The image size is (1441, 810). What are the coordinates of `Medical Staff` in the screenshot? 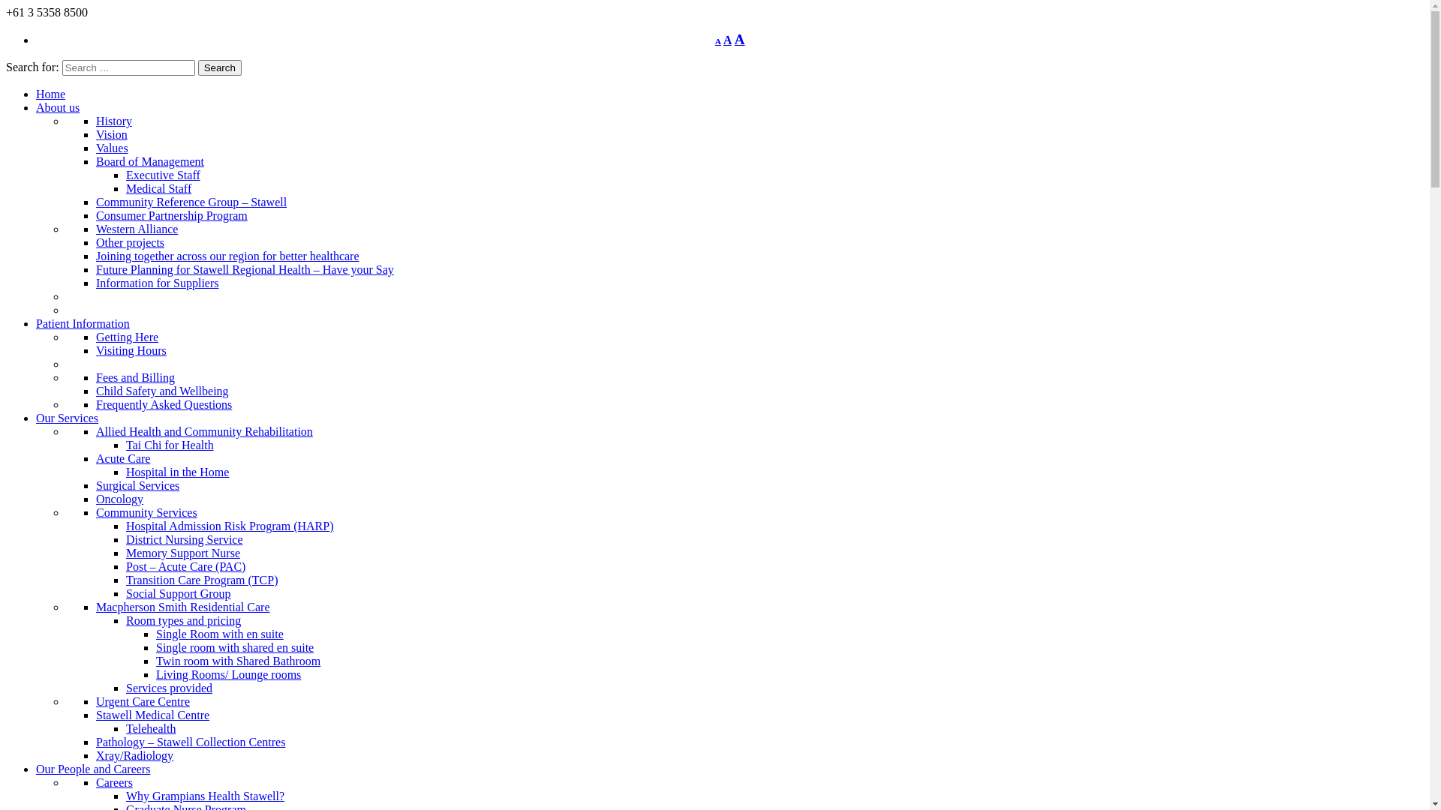 It's located at (159, 189).